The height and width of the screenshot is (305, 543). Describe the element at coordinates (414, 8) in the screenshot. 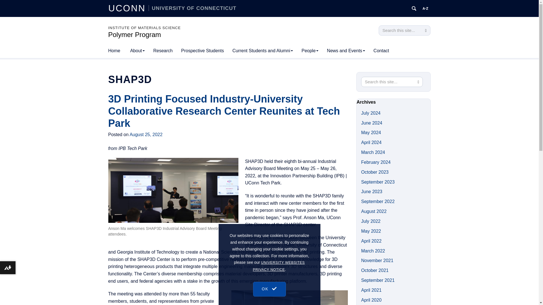

I see `Search UConn` at that location.